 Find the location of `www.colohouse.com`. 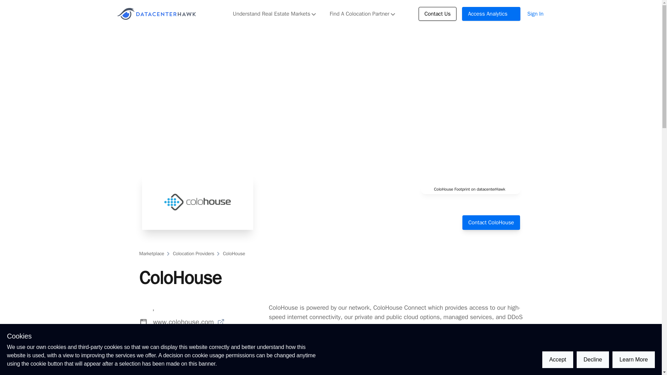

www.colohouse.com is located at coordinates (189, 322).